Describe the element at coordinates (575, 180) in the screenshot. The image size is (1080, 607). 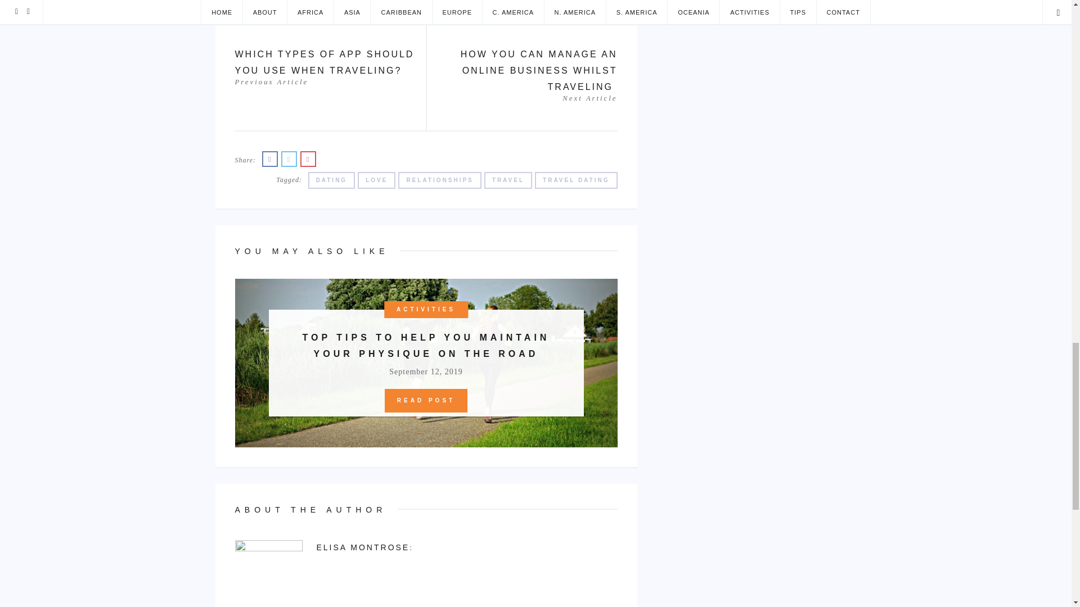
I see `TRAVEL DATING` at that location.